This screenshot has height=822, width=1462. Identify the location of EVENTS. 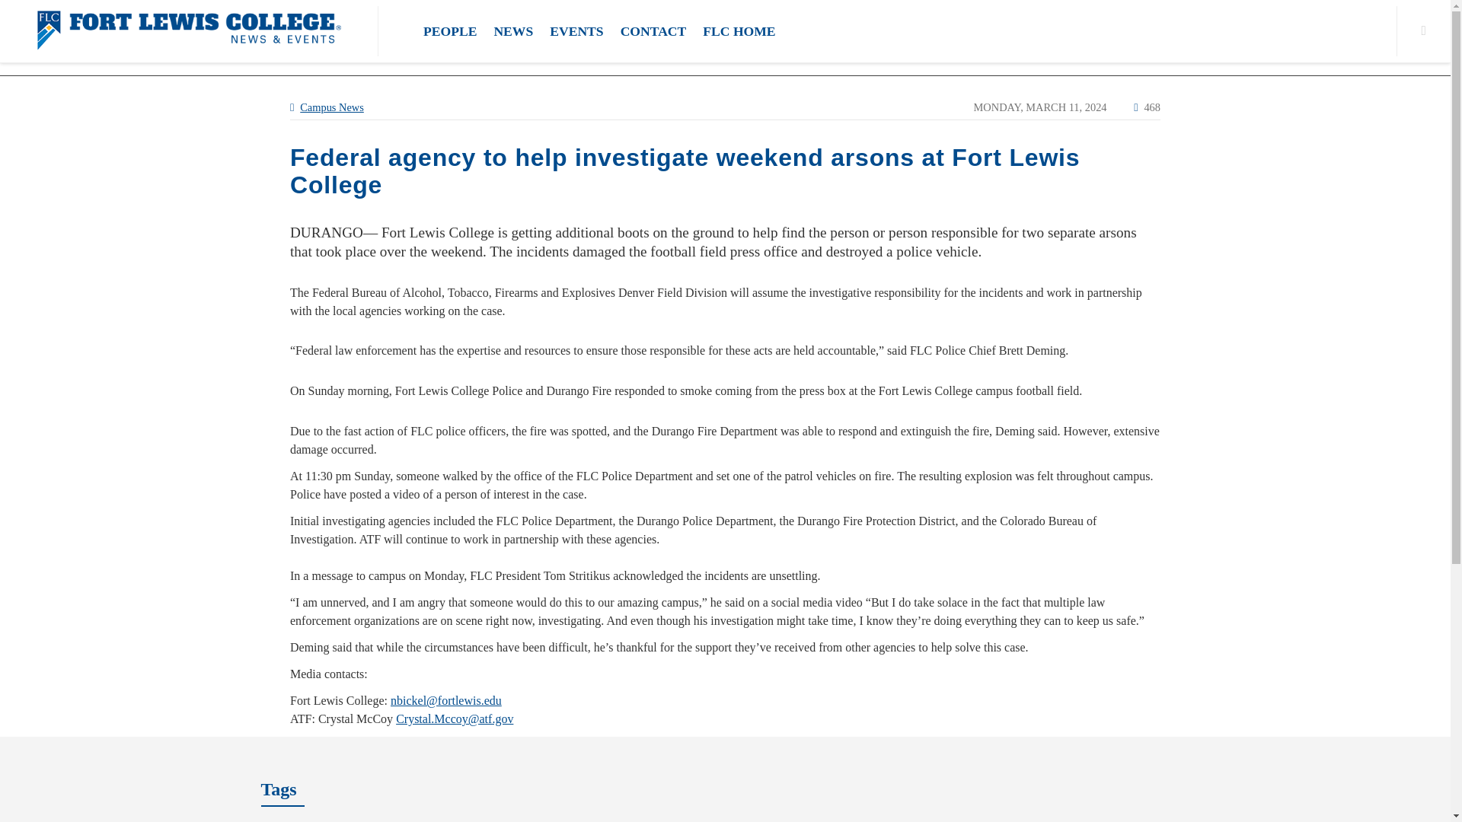
(576, 30).